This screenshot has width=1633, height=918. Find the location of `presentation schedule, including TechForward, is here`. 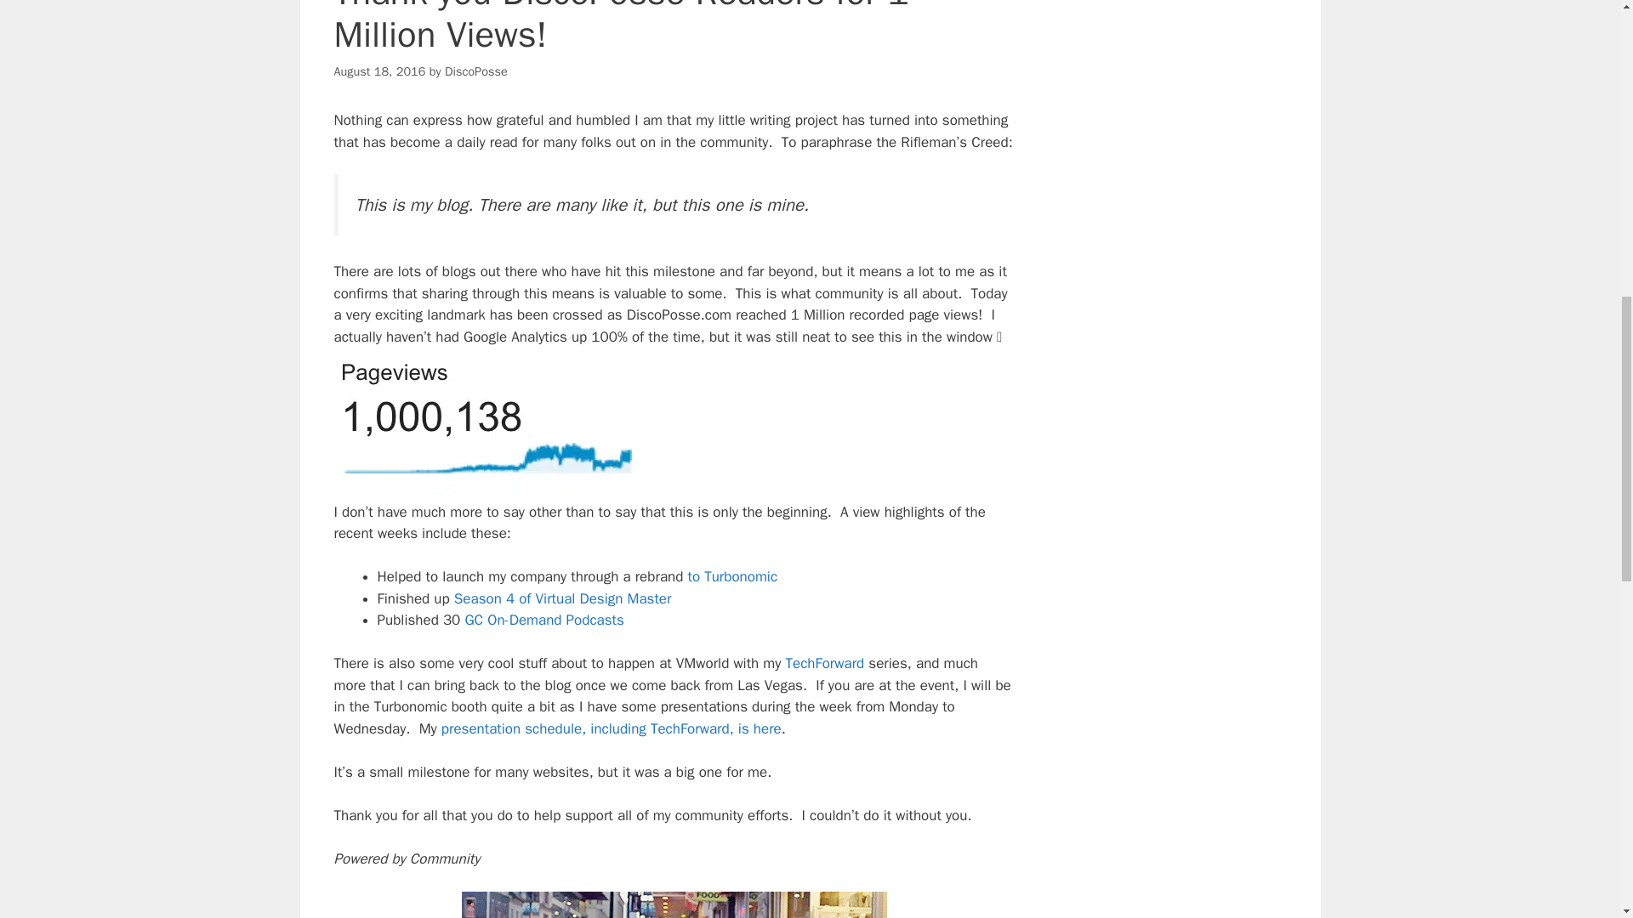

presentation schedule, including TechForward, is here is located at coordinates (611, 728).